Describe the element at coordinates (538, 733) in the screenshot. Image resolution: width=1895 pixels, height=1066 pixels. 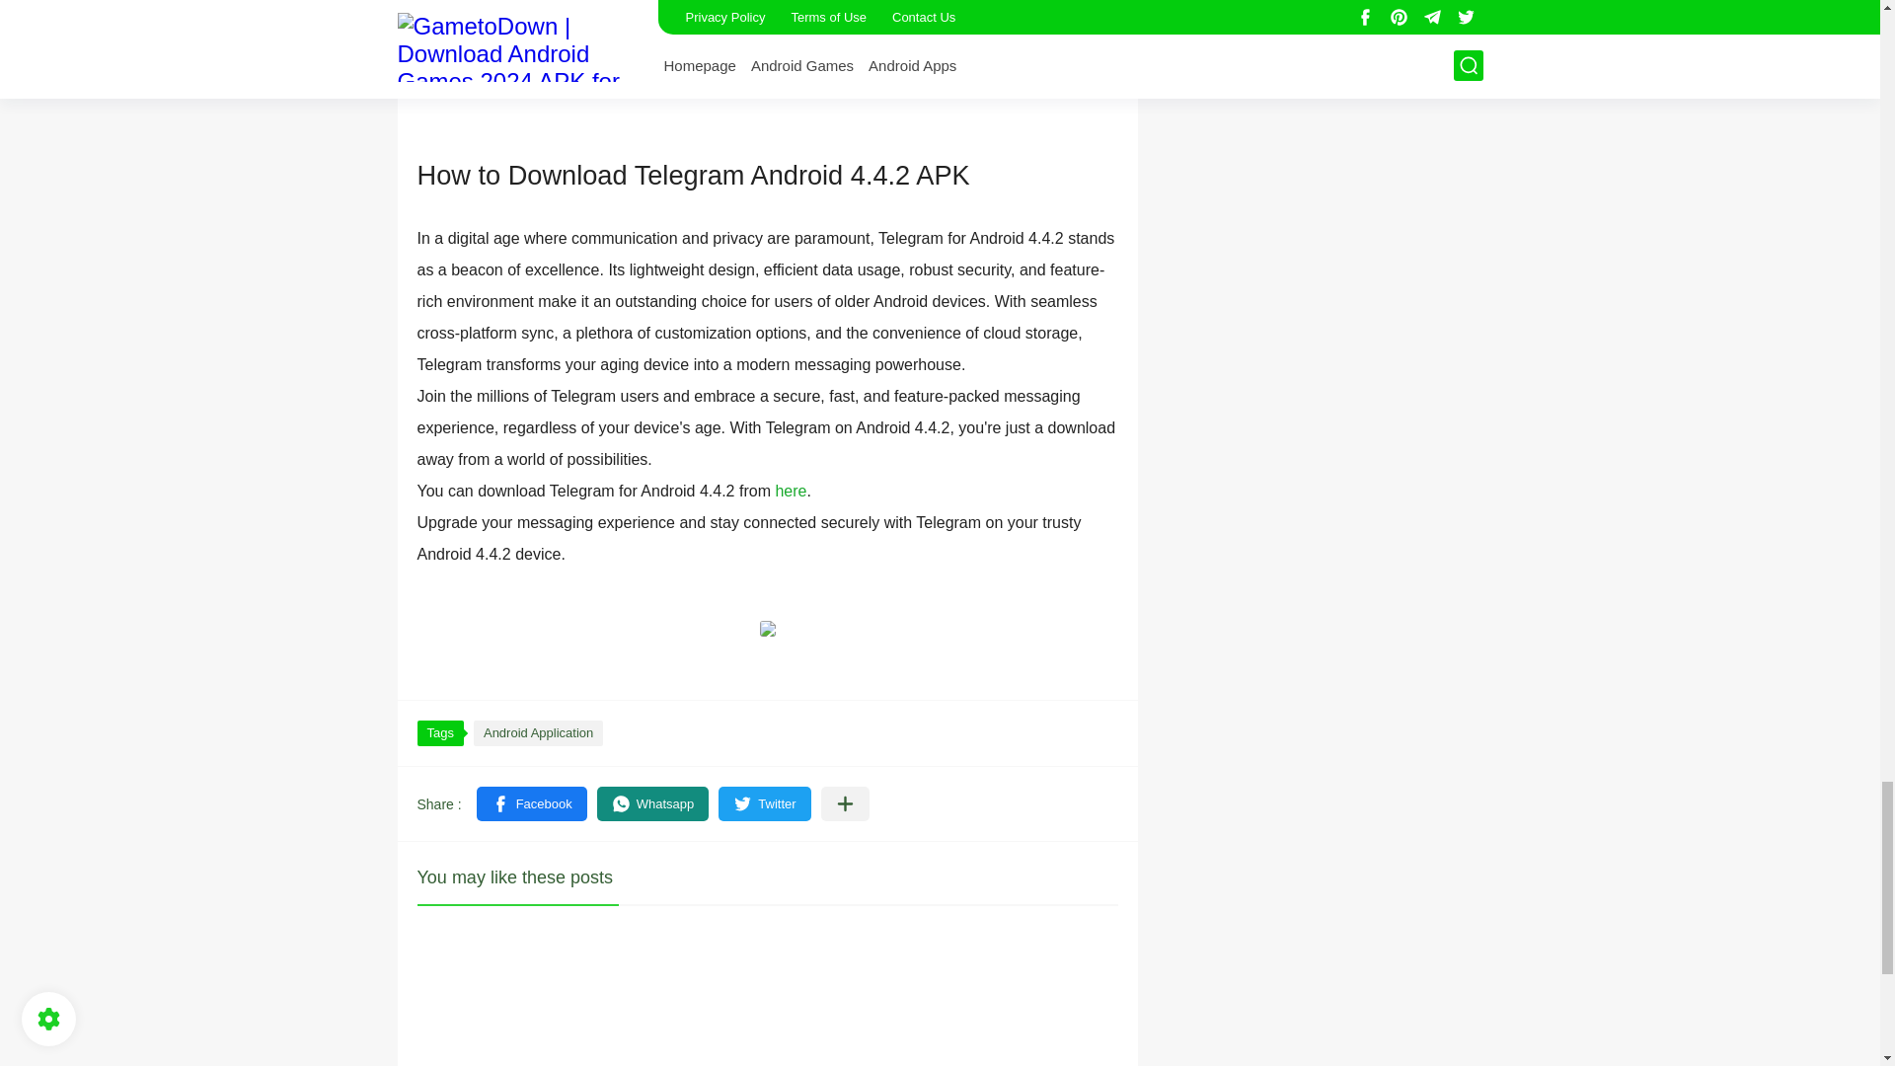
I see `Android Application` at that location.